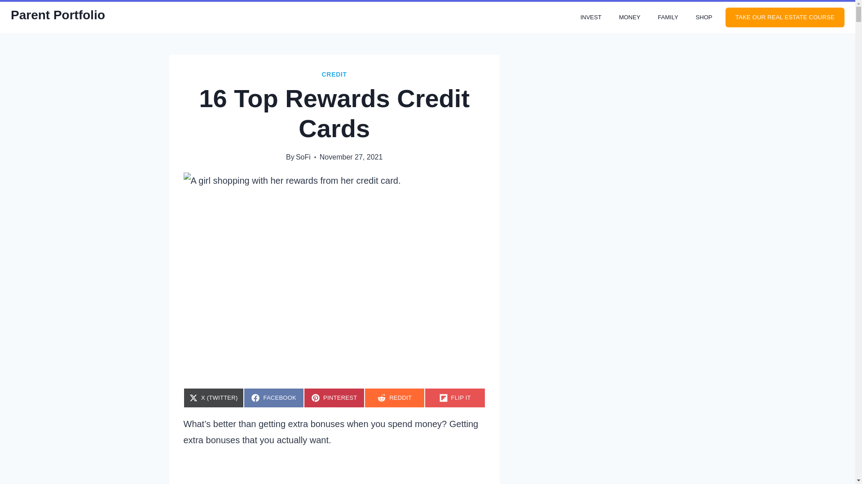 The height and width of the screenshot is (484, 862). Describe the element at coordinates (629, 18) in the screenshot. I see `FAMILY` at that location.